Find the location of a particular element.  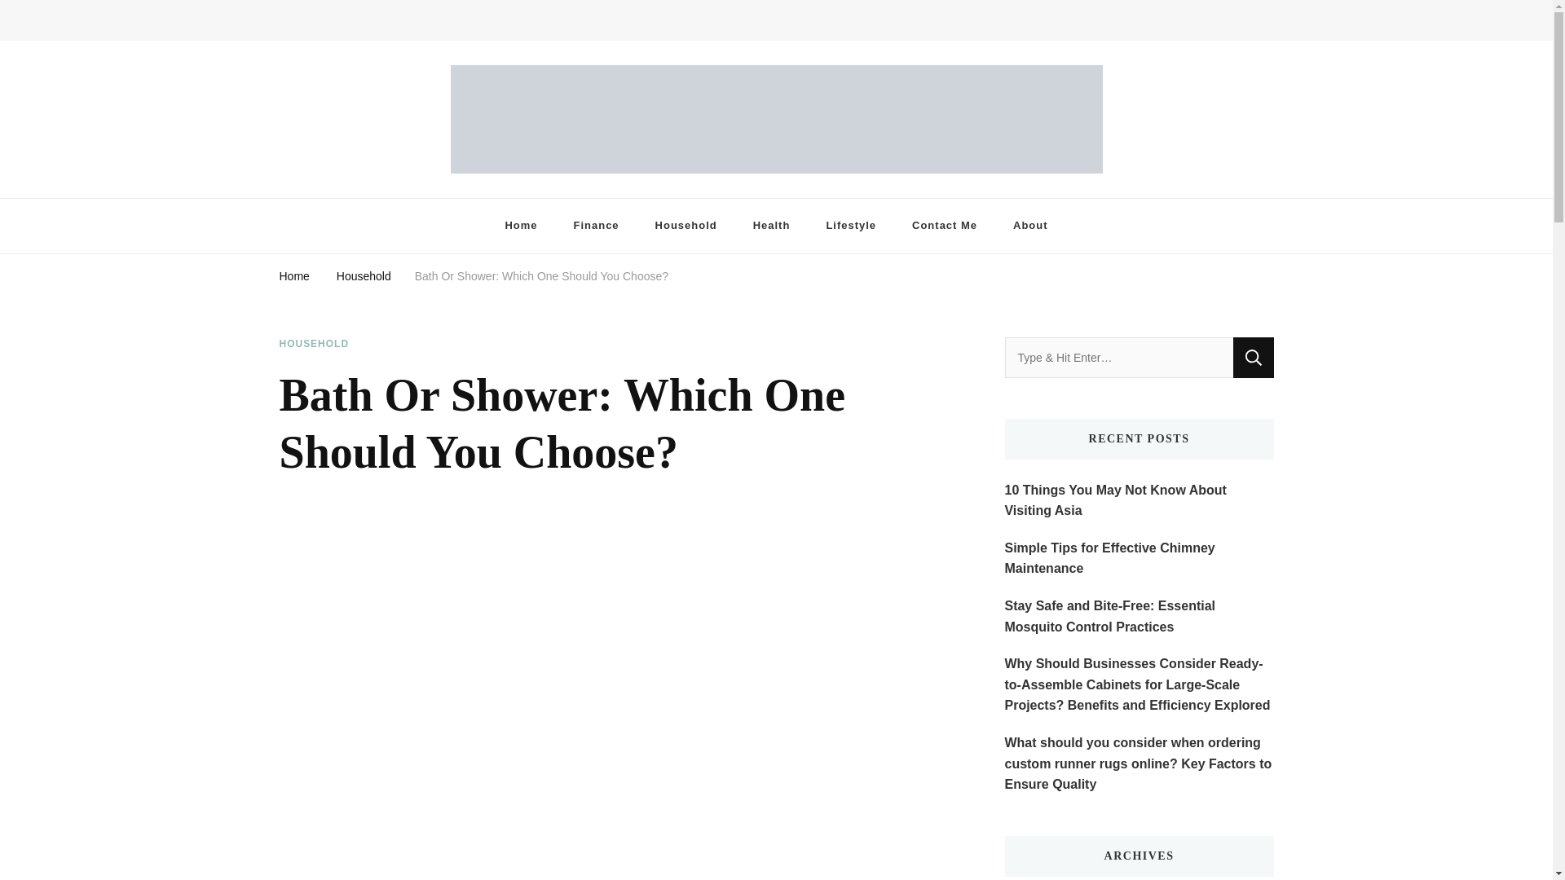

HOUSEHOLD is located at coordinates (313, 344).